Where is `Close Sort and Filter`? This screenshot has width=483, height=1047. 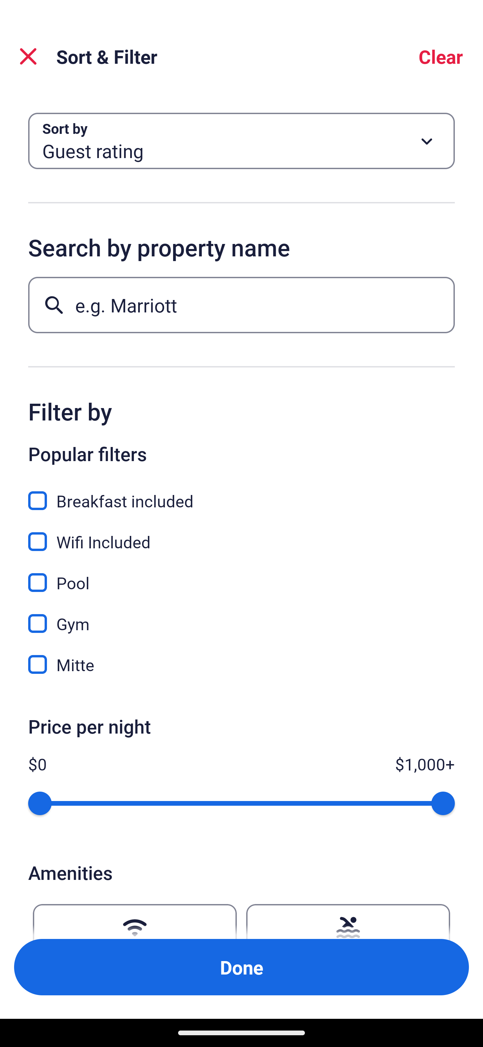
Close Sort and Filter is located at coordinates (28, 56).